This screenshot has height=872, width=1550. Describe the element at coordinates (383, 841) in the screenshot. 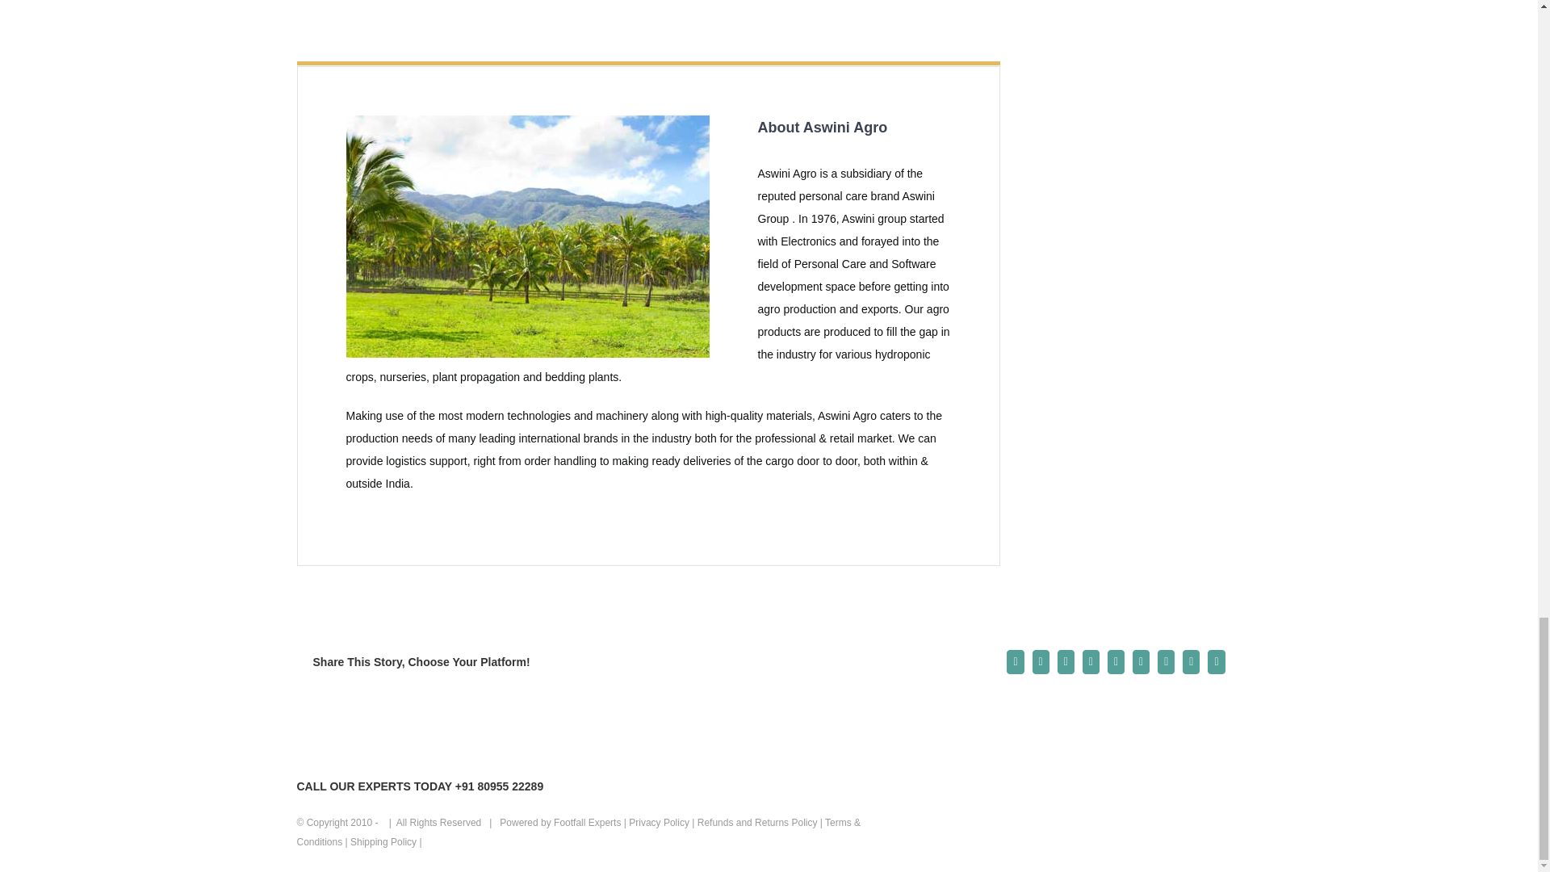

I see `Shipping Policy` at that location.